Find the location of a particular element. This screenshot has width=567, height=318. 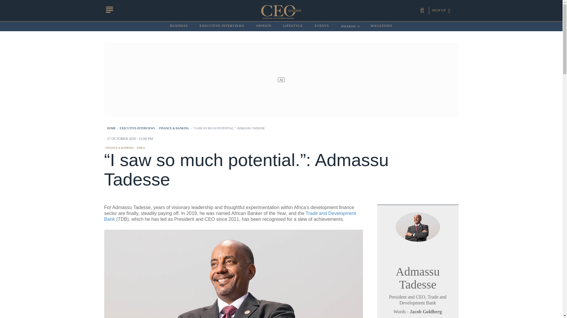

EMEA is located at coordinates (141, 148).